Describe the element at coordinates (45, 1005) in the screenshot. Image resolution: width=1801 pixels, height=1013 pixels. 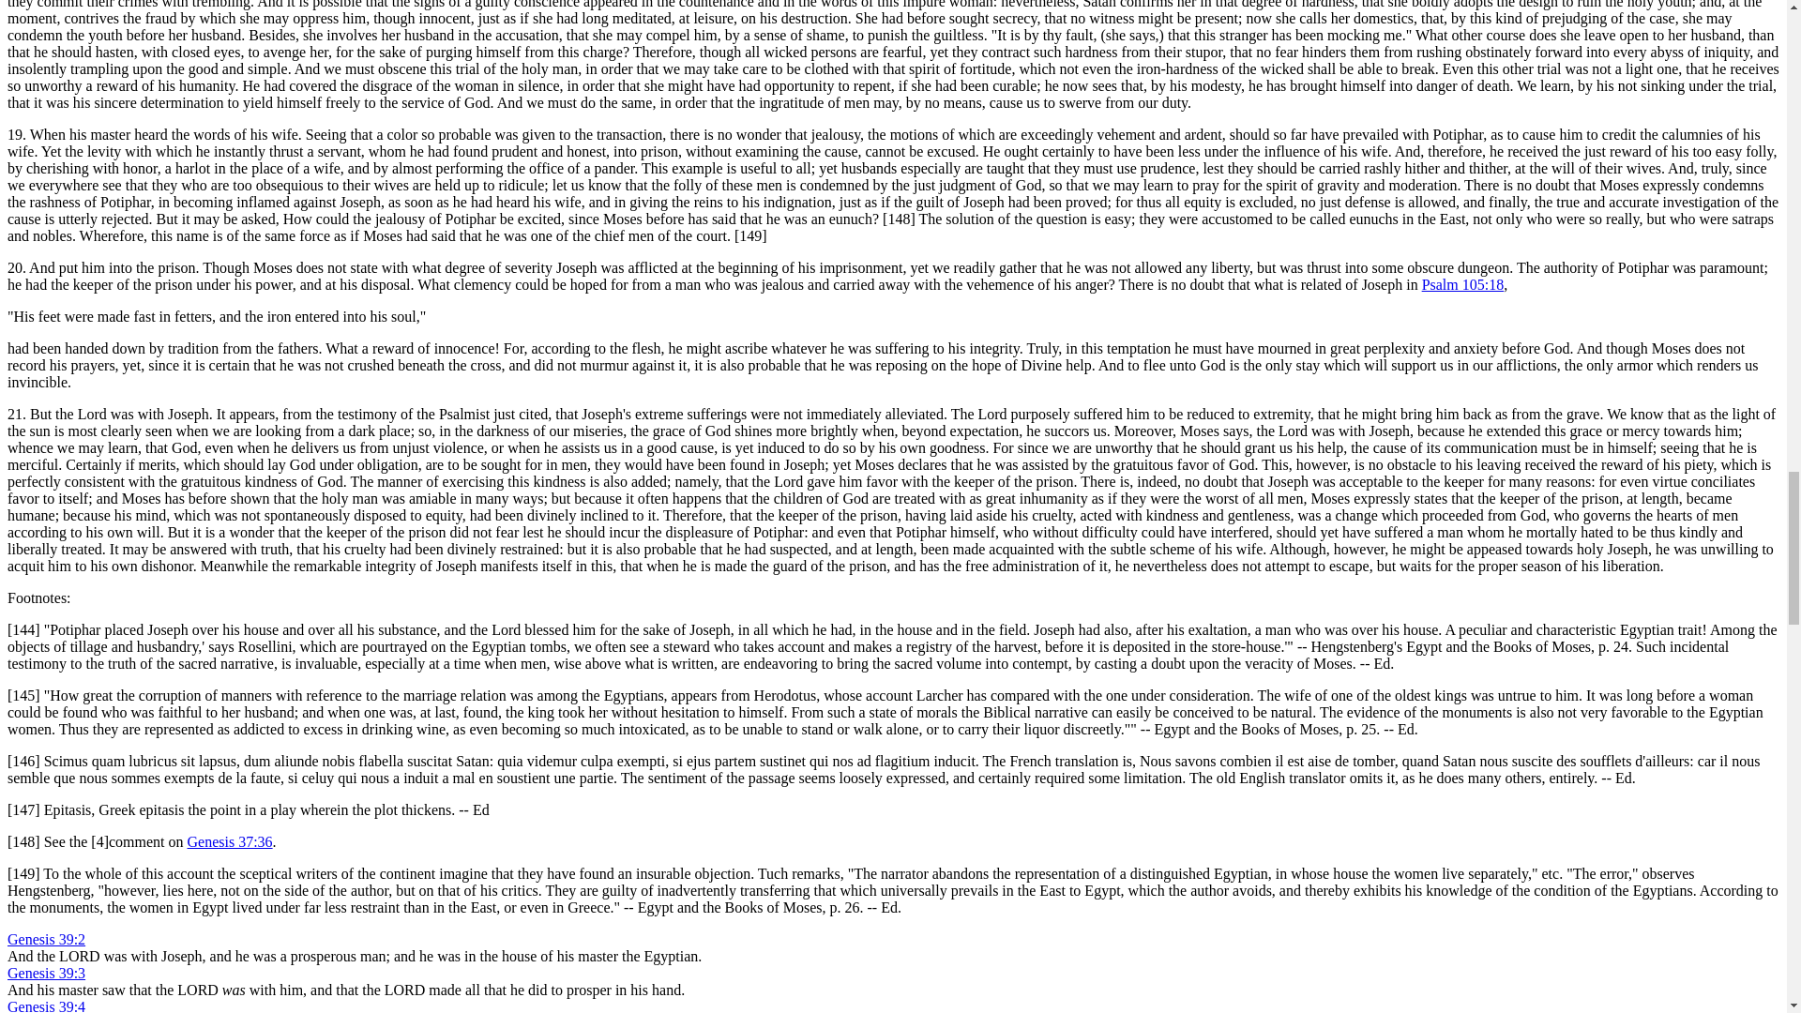
I see `Genesis 39:4` at that location.